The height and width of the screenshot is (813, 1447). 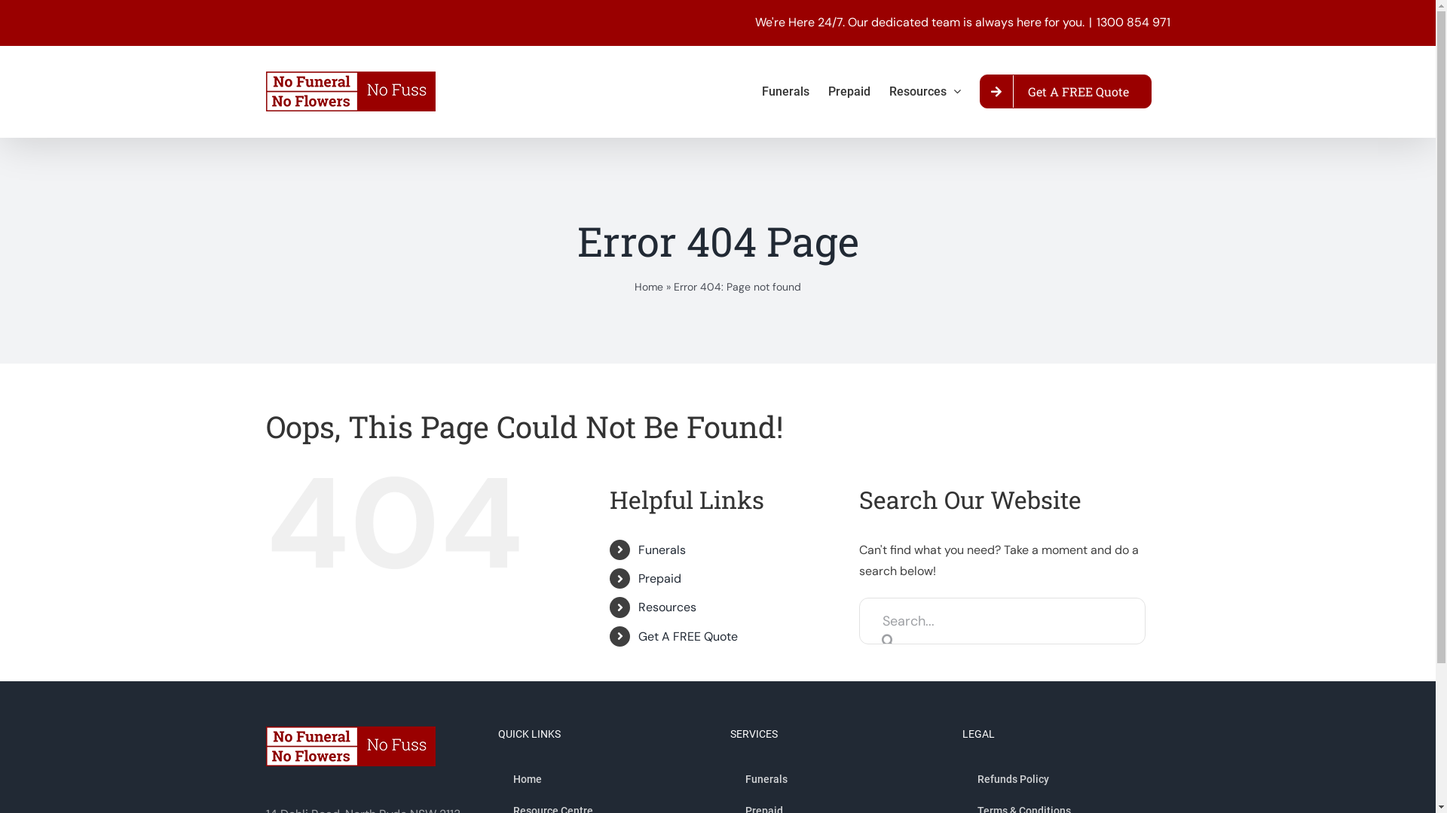 What do you see at coordinates (834, 779) in the screenshot?
I see `Funerals` at bounding box center [834, 779].